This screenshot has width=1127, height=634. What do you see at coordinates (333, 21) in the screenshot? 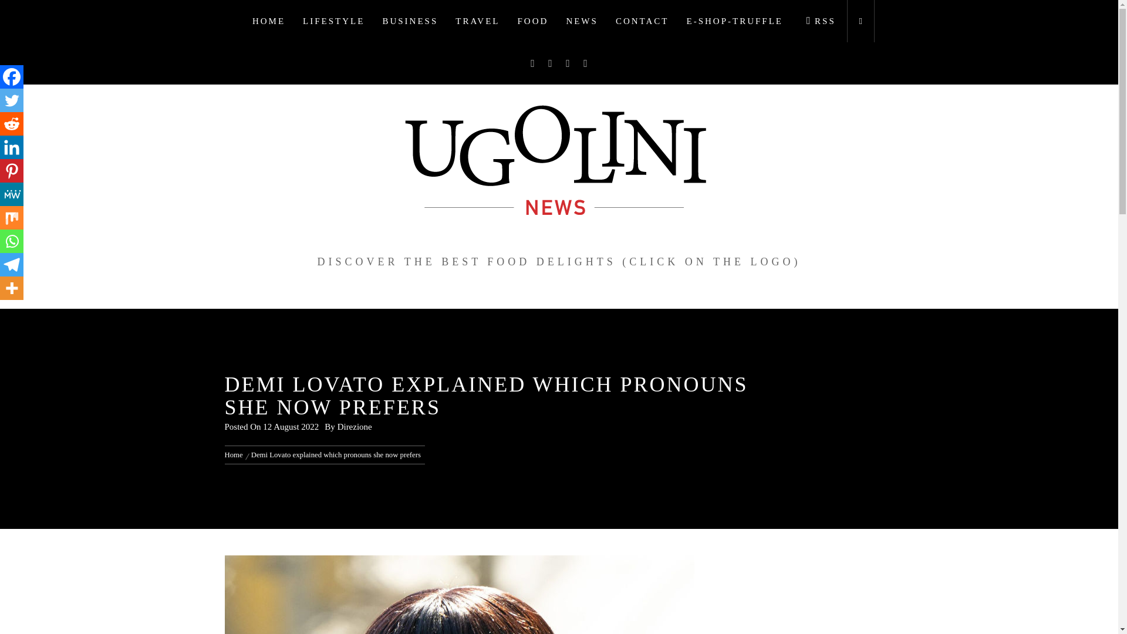
I see `LIFESTYLE` at bounding box center [333, 21].